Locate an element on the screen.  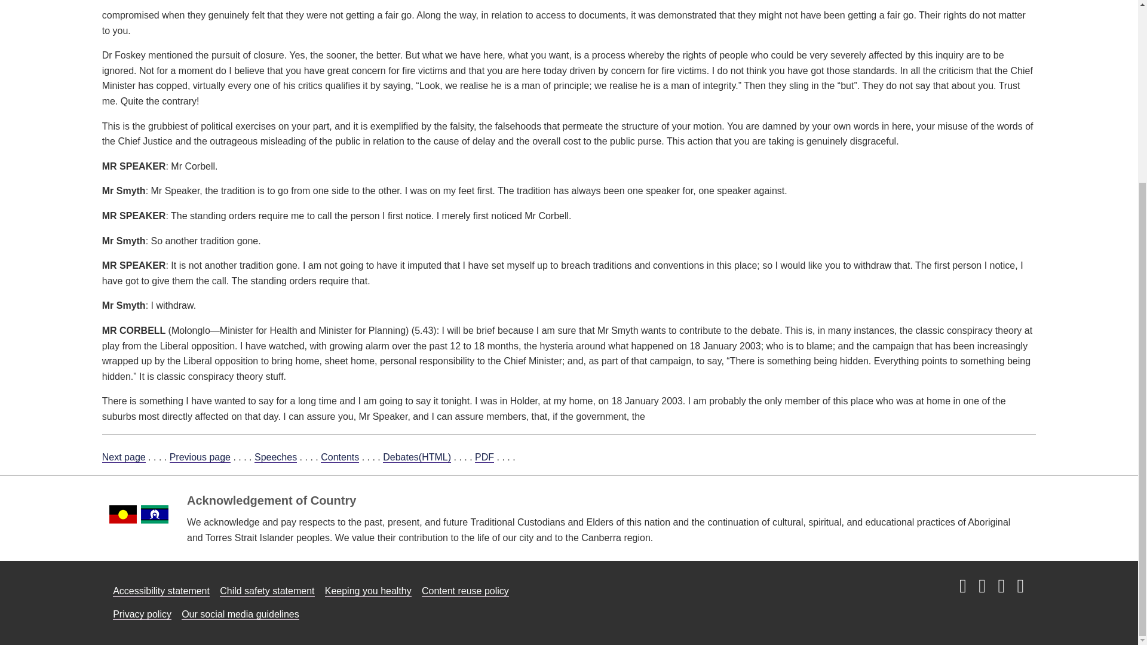
Read our access and inclusion statement is located at coordinates (161, 591).